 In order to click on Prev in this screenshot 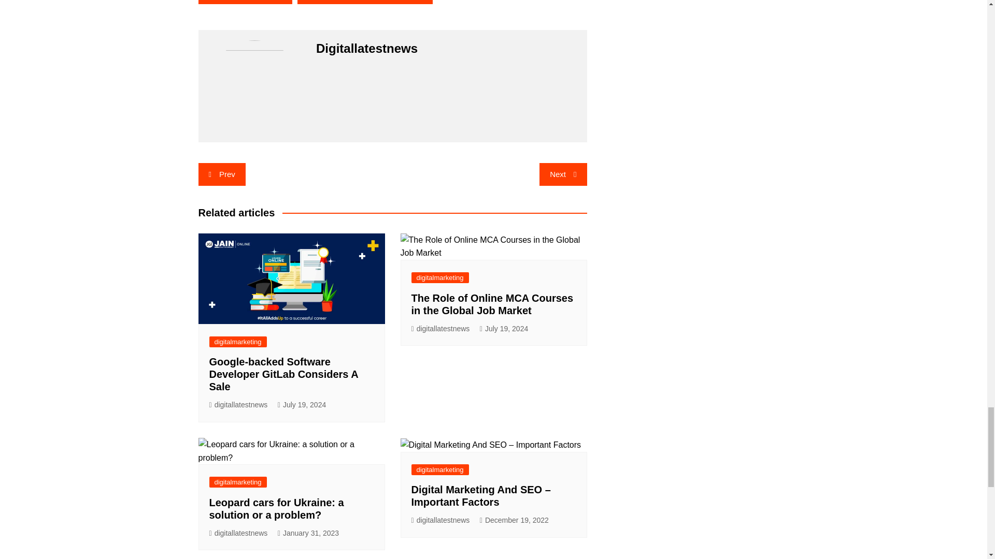, I will do `click(221, 174)`.